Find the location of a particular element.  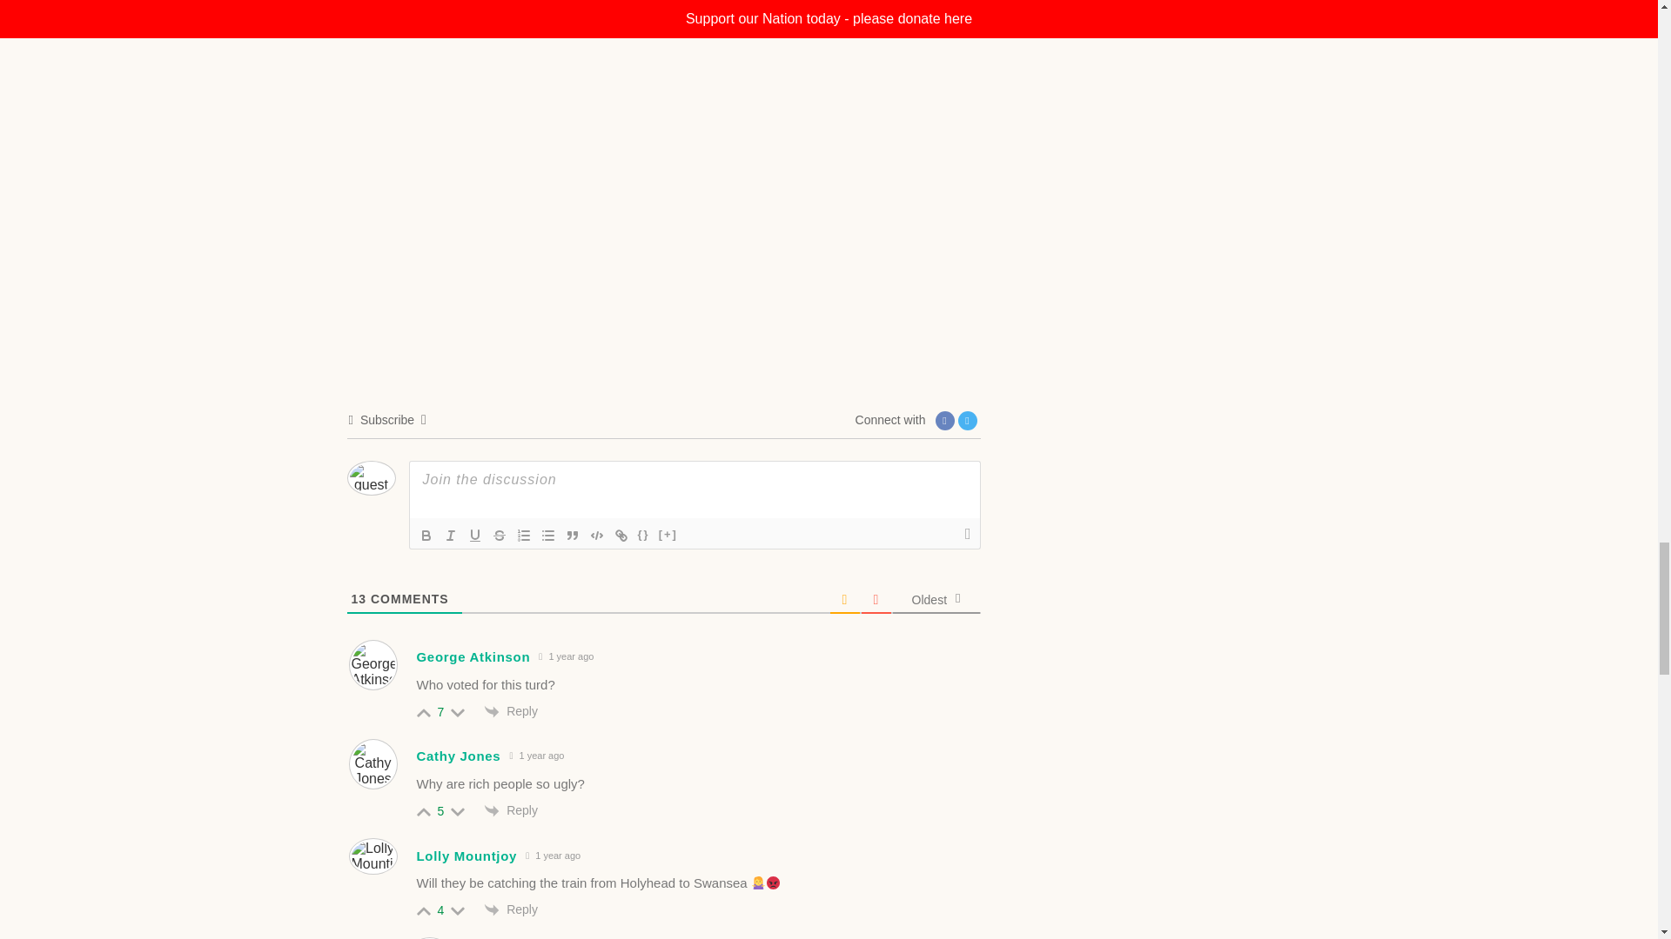

Italic is located at coordinates (450, 535).